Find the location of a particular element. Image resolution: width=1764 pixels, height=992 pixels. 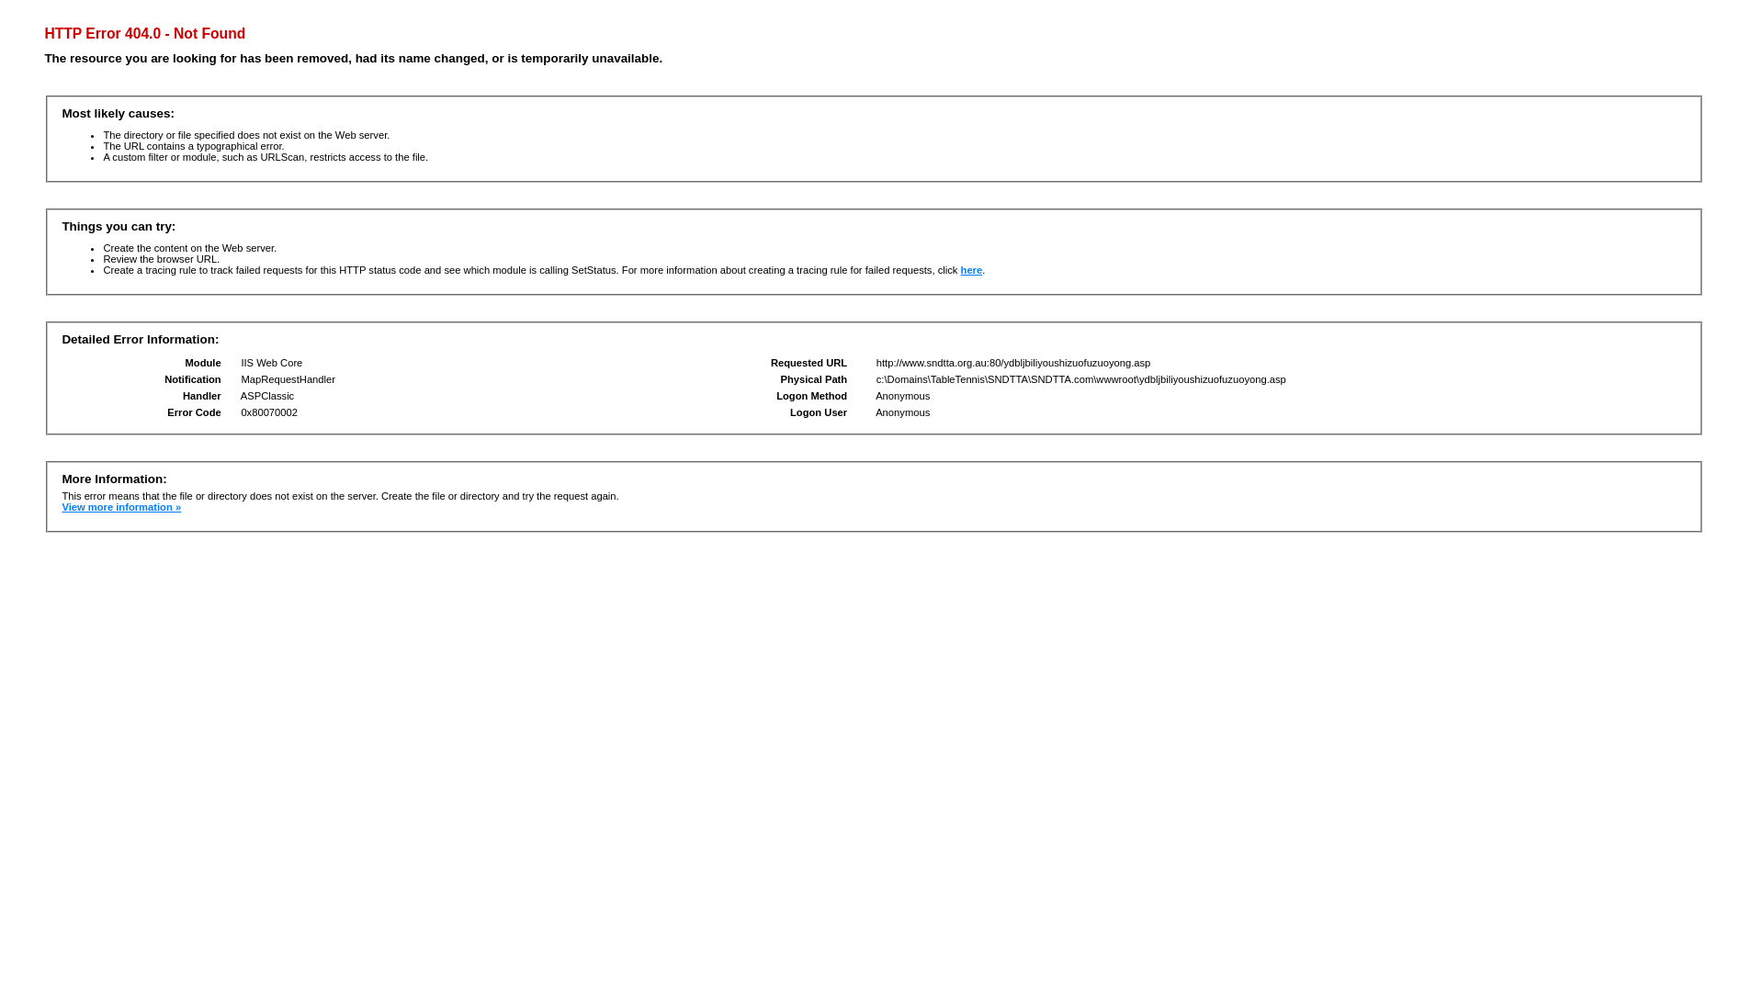

here is located at coordinates (972, 270).